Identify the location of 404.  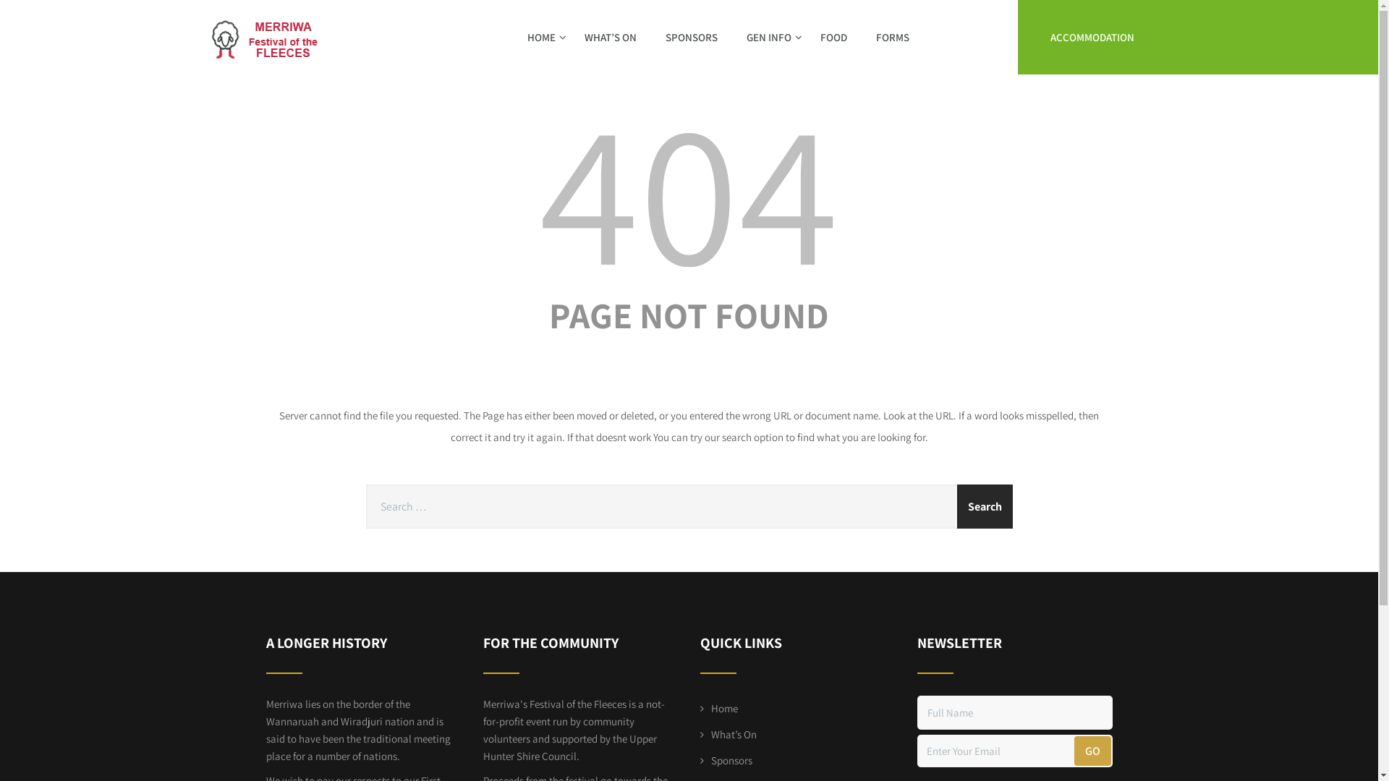
(689, 190).